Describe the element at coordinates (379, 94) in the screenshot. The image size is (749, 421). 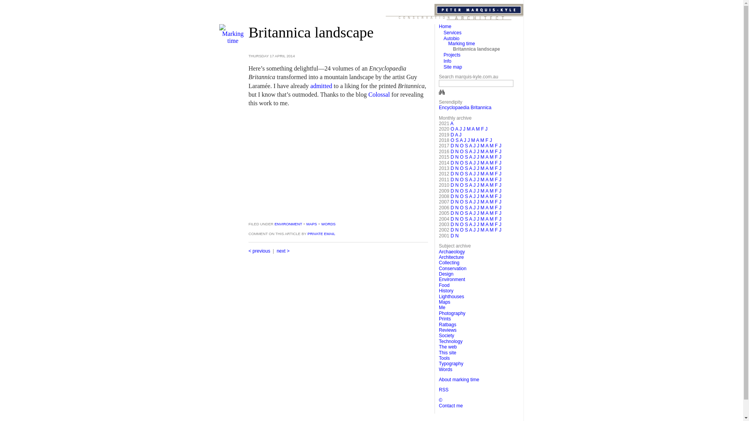
I see `Colossal` at that location.